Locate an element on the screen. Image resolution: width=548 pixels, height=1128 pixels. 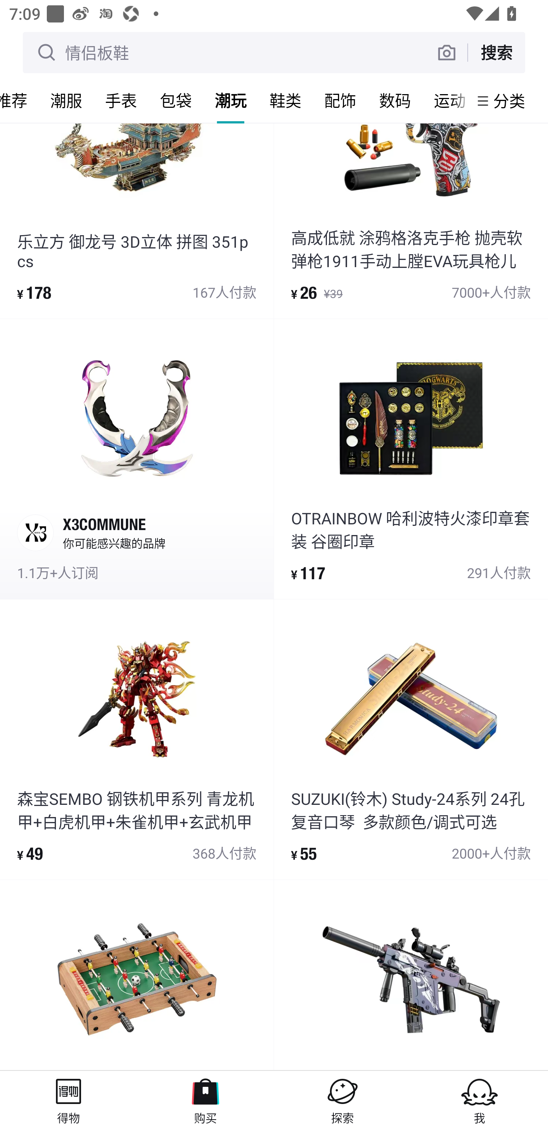
运动 is located at coordinates (446, 100).